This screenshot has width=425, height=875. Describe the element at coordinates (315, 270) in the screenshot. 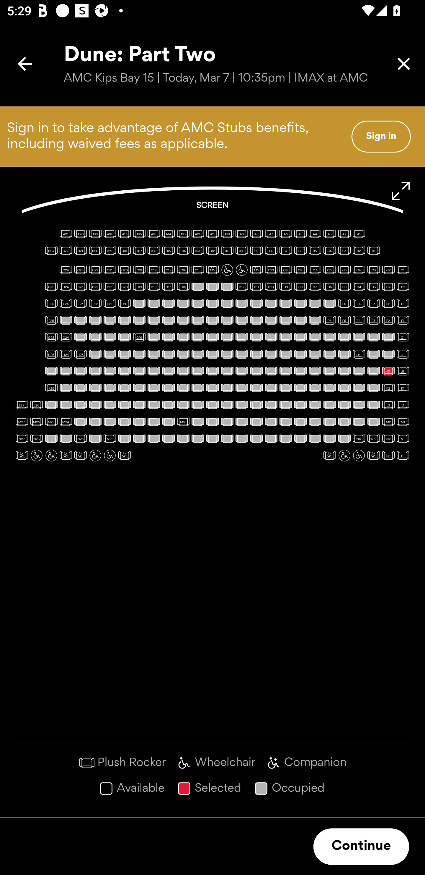

I see `C7, Regular seat, available` at that location.